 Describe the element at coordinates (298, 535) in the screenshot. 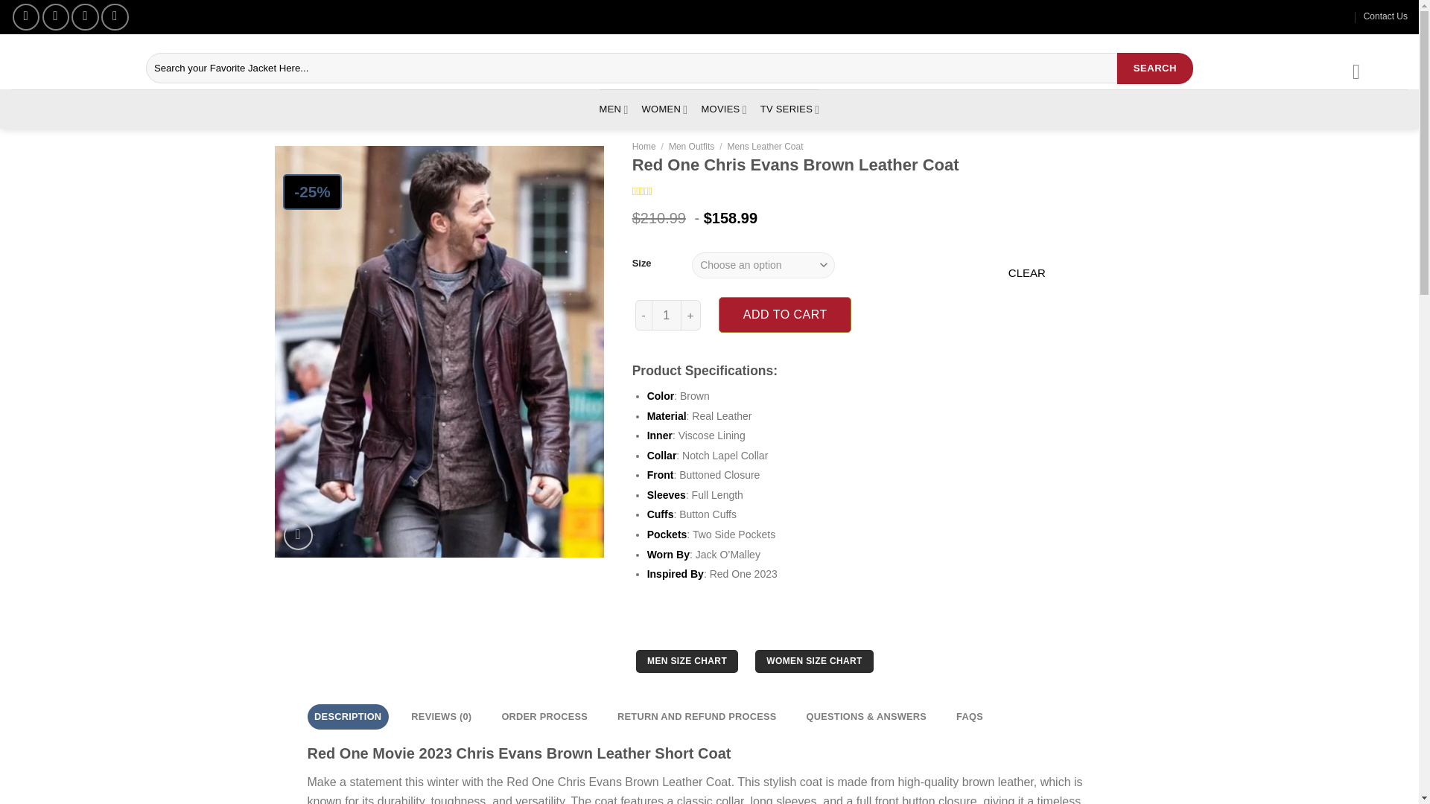

I see `Zoom` at that location.